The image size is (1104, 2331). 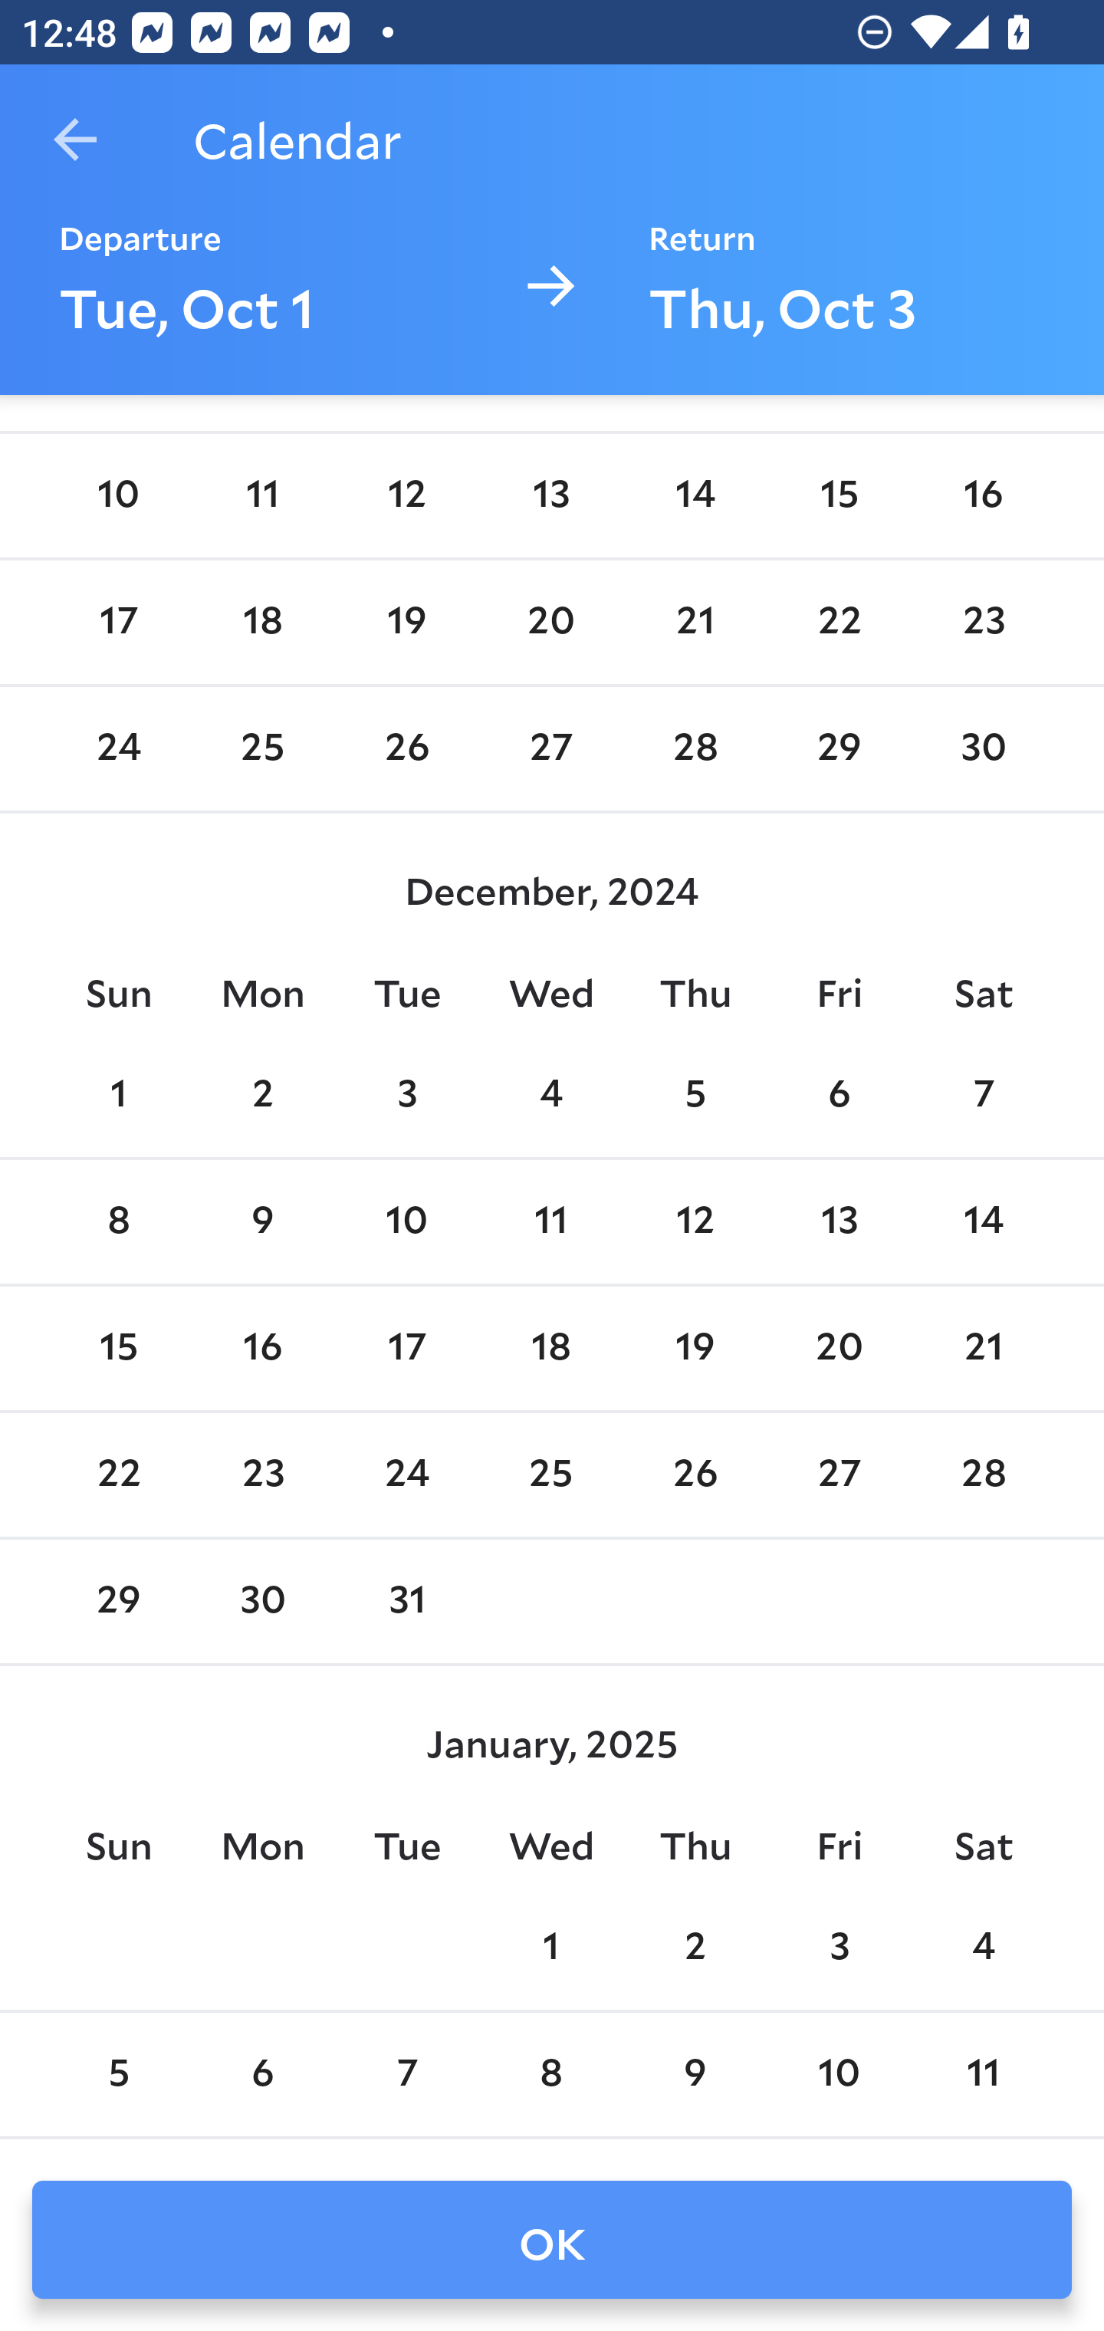 I want to click on 20, so click(x=839, y=1350).